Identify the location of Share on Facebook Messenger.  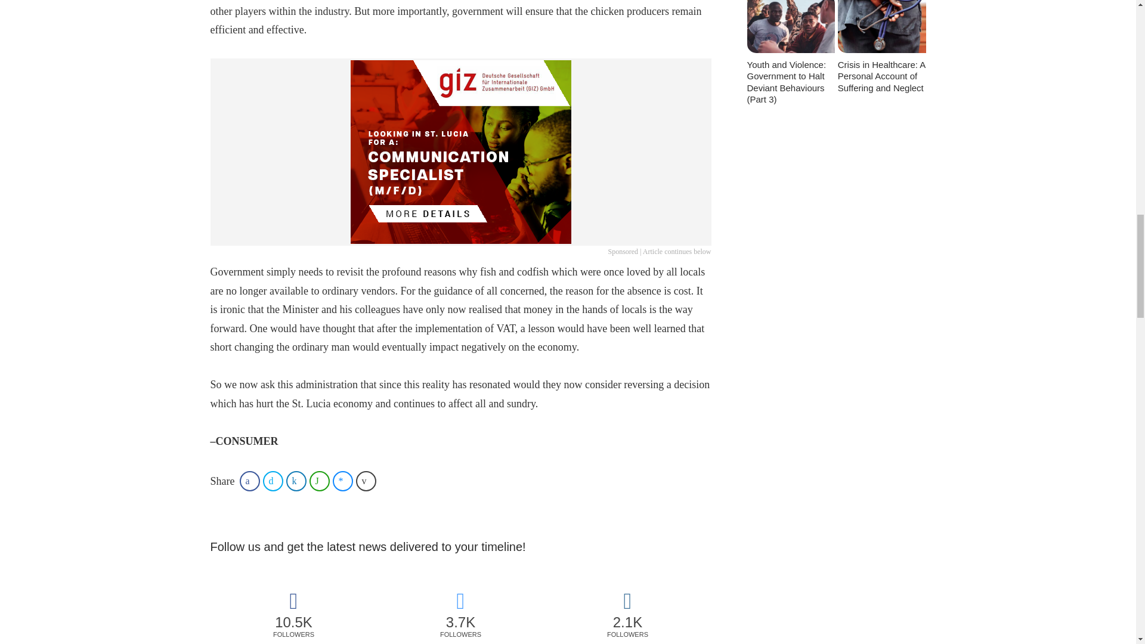
(342, 481).